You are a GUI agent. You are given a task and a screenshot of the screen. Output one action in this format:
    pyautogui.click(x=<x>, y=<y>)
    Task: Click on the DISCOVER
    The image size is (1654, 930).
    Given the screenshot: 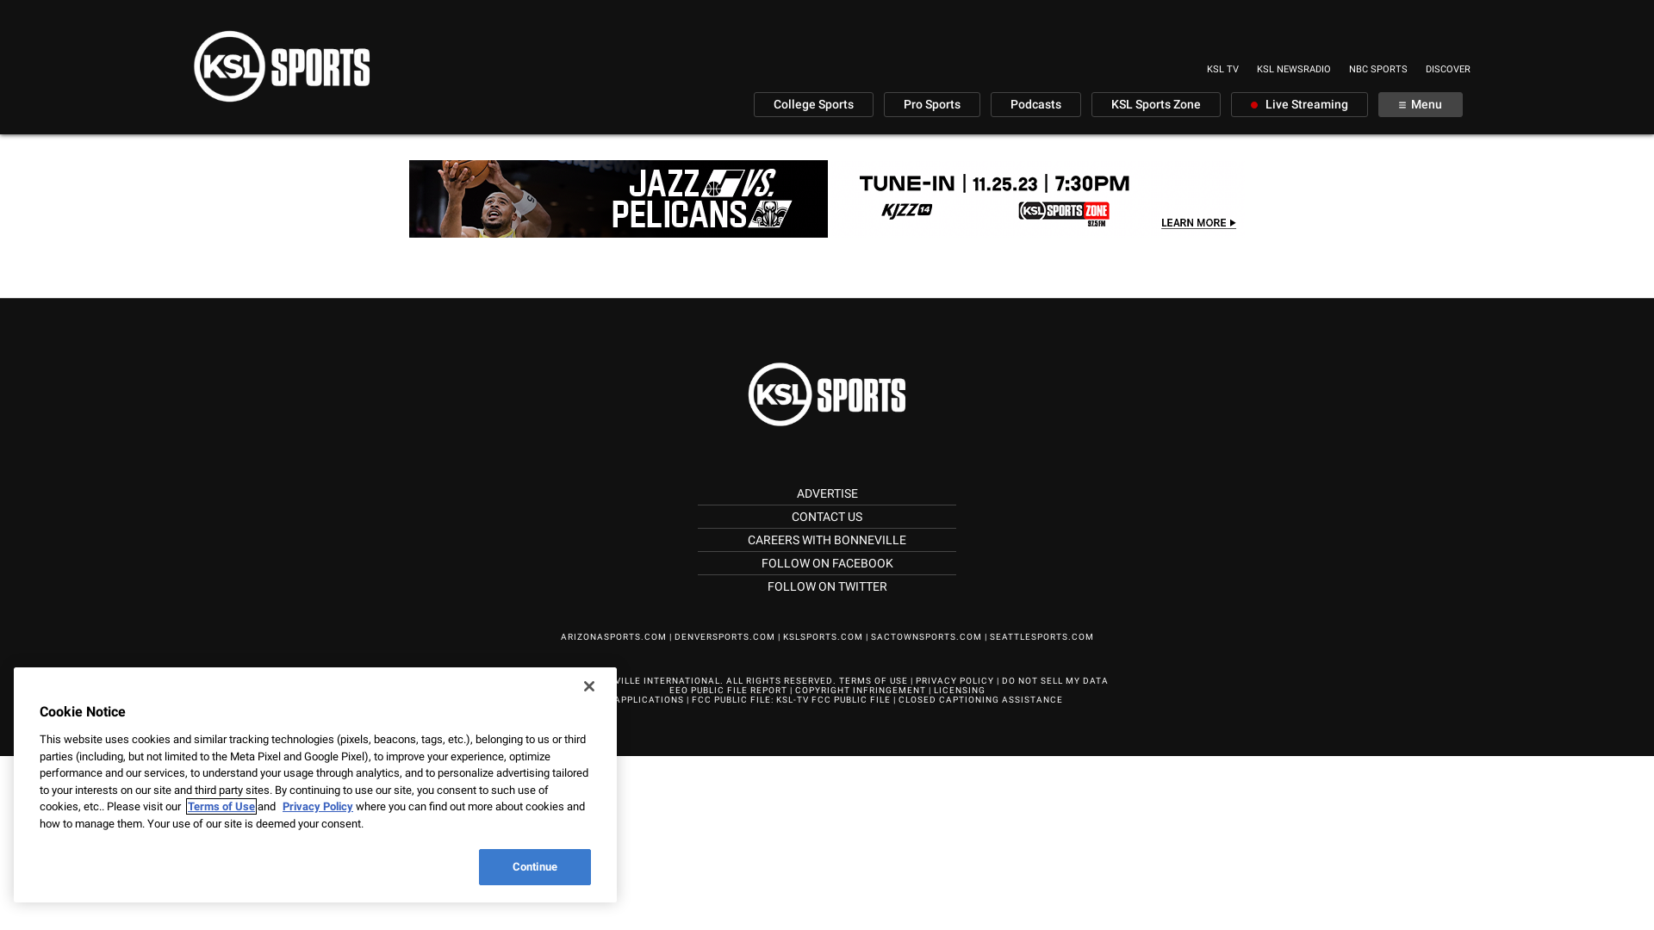 What is the action you would take?
    pyautogui.click(x=1448, y=69)
    